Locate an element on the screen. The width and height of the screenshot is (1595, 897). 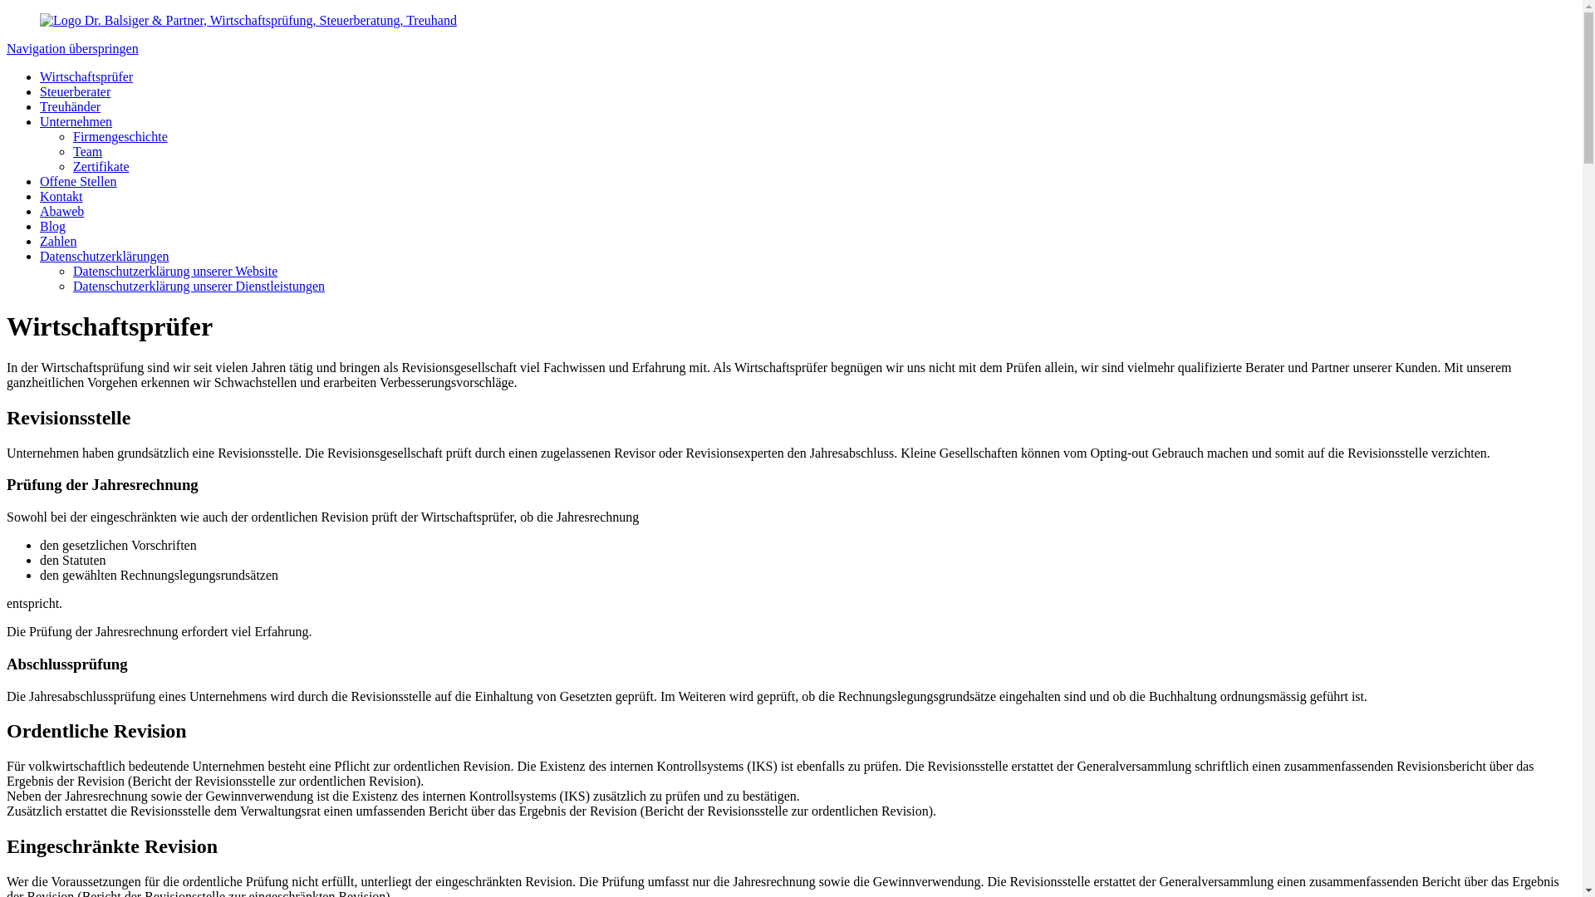
Unternehmen is located at coordinates (76, 121).